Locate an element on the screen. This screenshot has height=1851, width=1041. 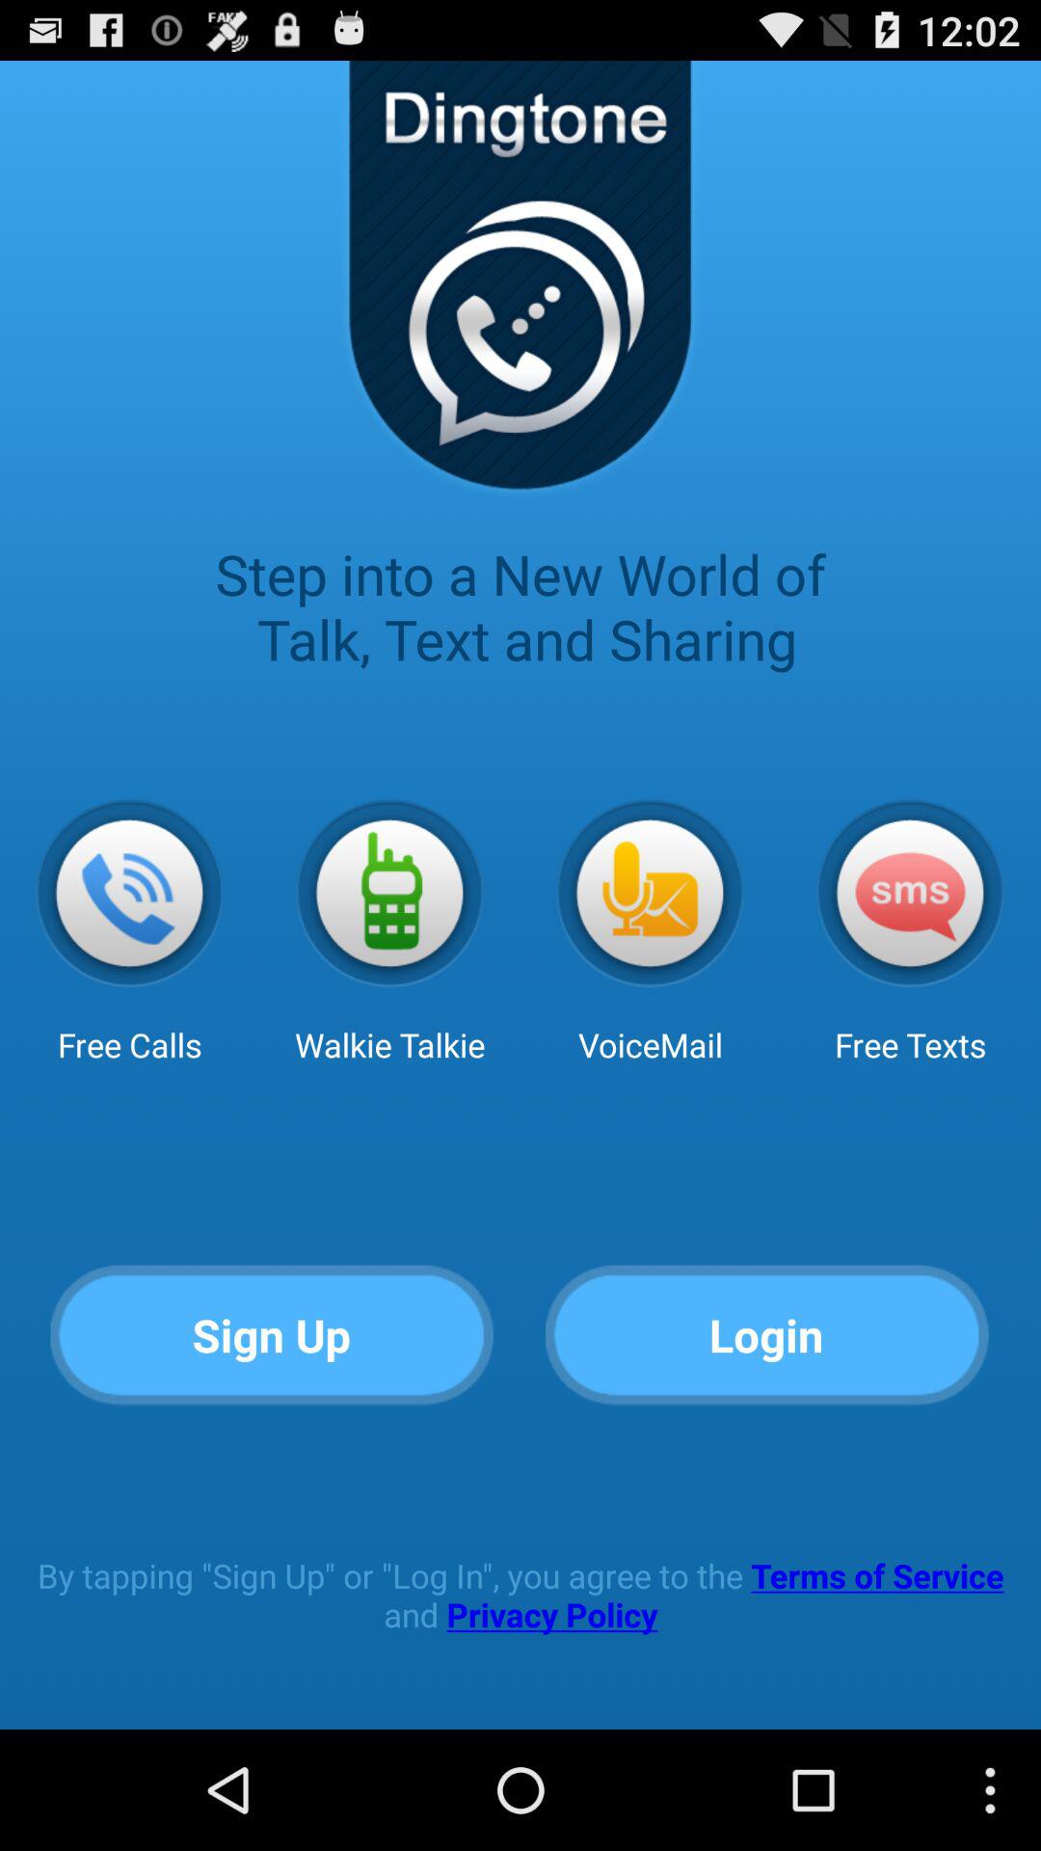
choose icon at the bottom right corner is located at coordinates (767, 1336).